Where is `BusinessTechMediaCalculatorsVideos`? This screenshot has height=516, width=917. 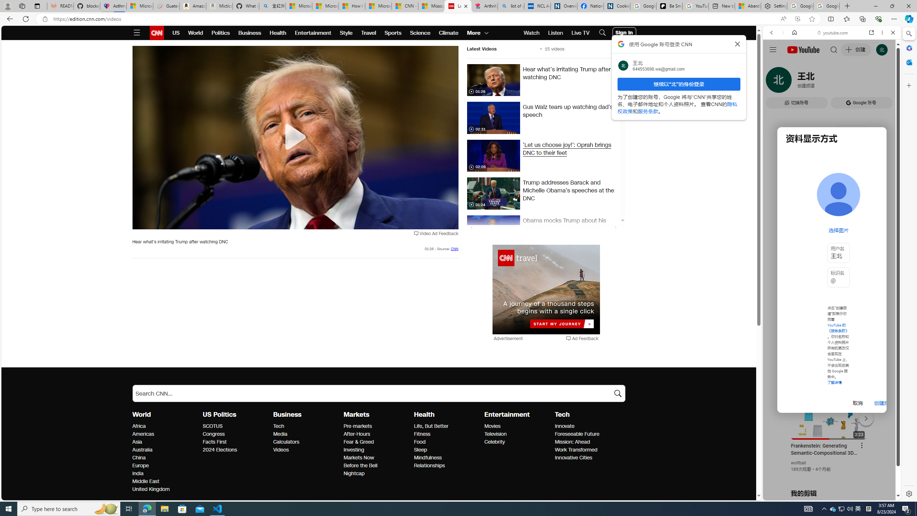
BusinessTechMediaCalculatorsVideos is located at coordinates (308, 432).